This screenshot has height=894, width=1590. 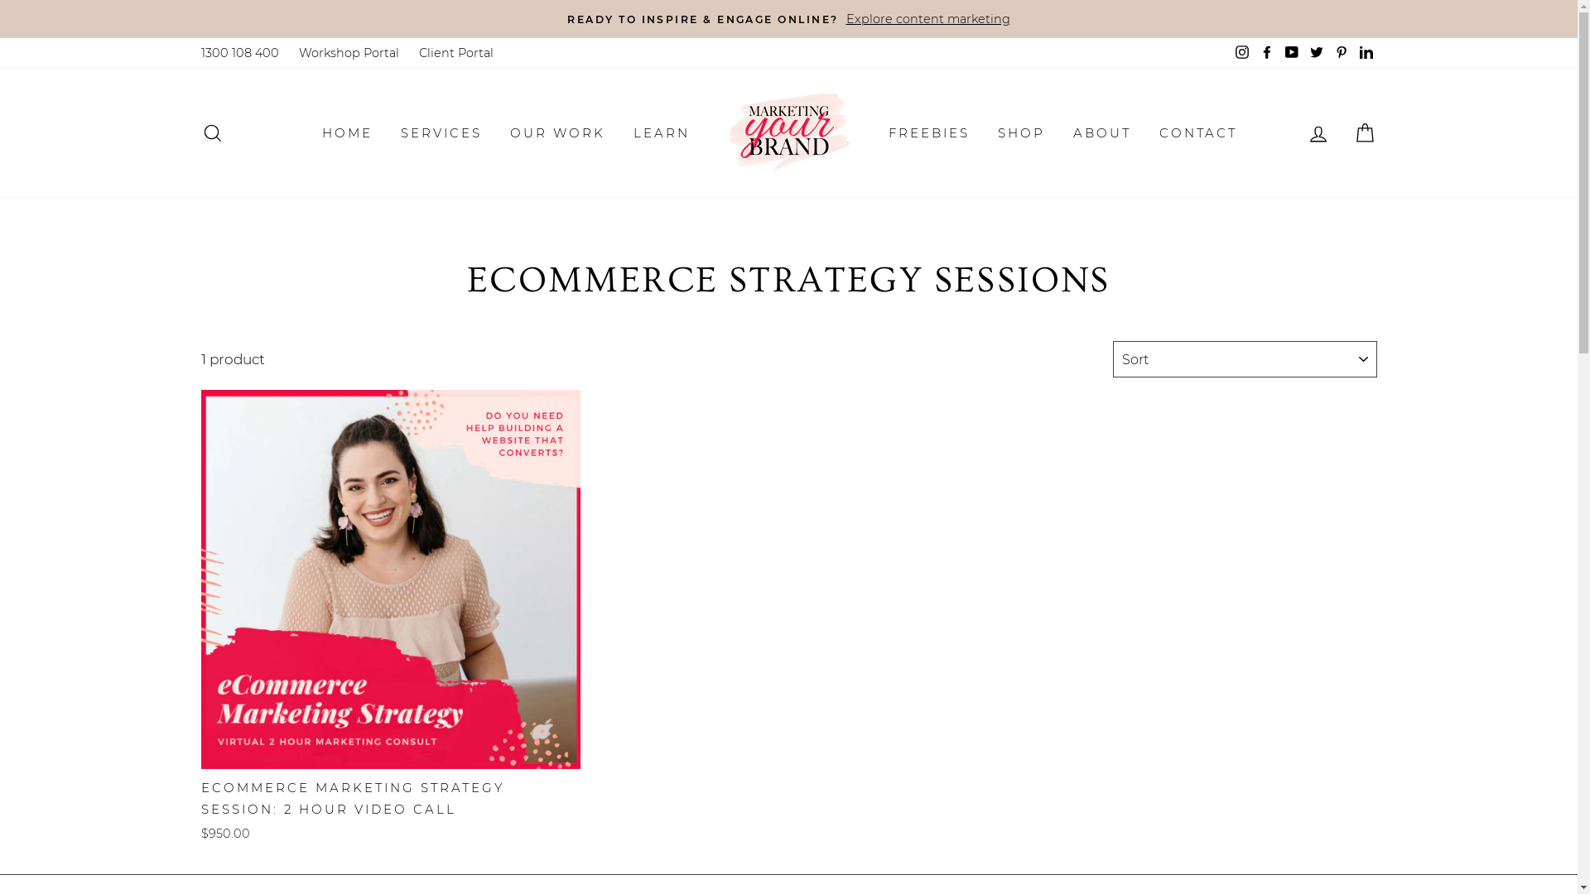 I want to click on HOME, so click(x=348, y=132).